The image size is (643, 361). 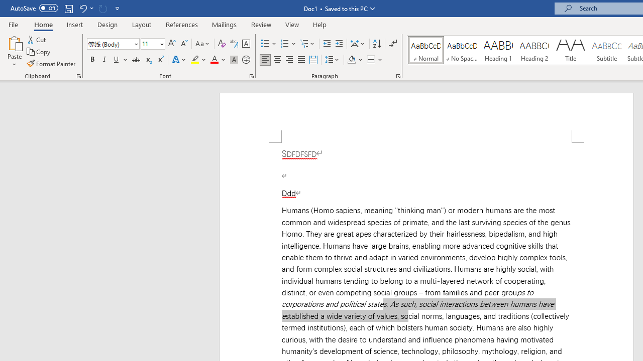 I want to click on Undo Apply Quick Style Set, so click(x=85, y=8).